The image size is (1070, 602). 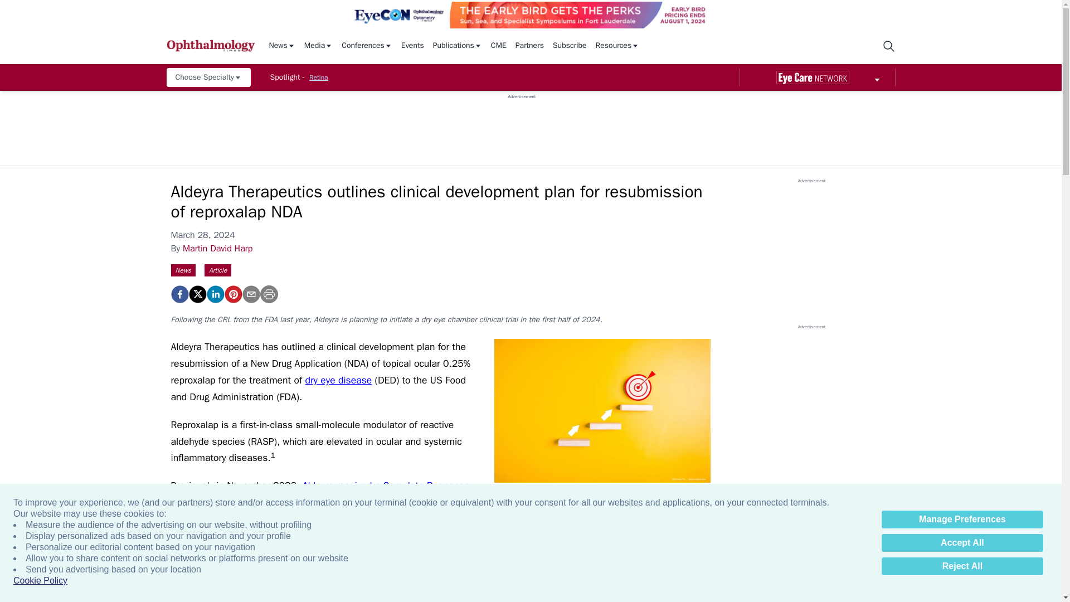 What do you see at coordinates (40, 581) in the screenshot?
I see `Cookie Policy` at bounding box center [40, 581].